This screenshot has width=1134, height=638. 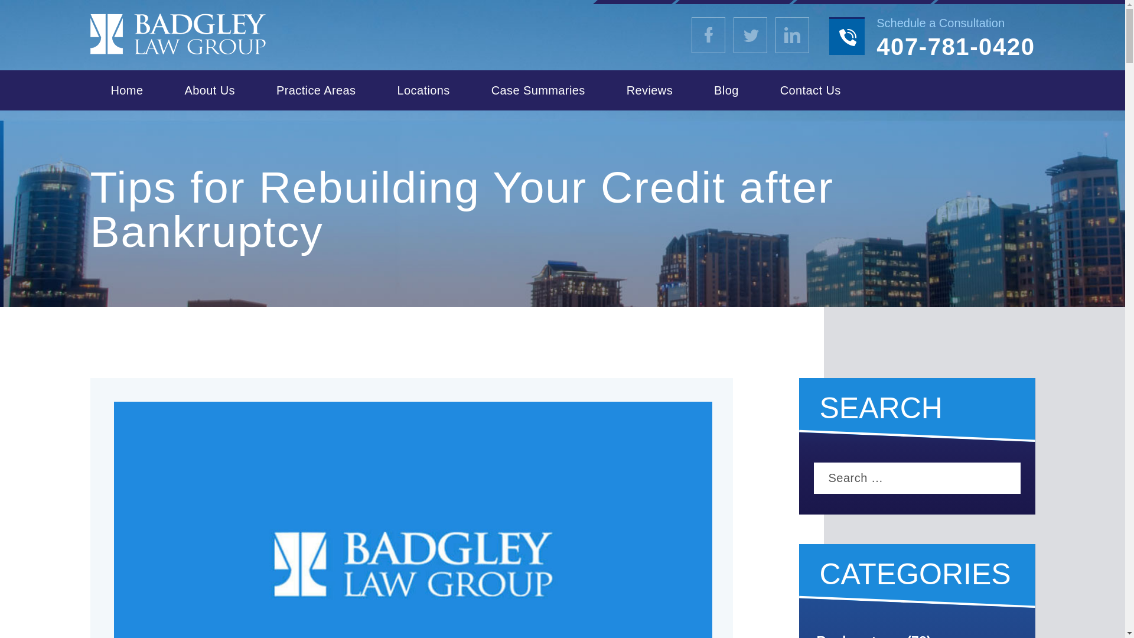 What do you see at coordinates (793, 34) in the screenshot?
I see `Follow on Facebook` at bounding box center [793, 34].